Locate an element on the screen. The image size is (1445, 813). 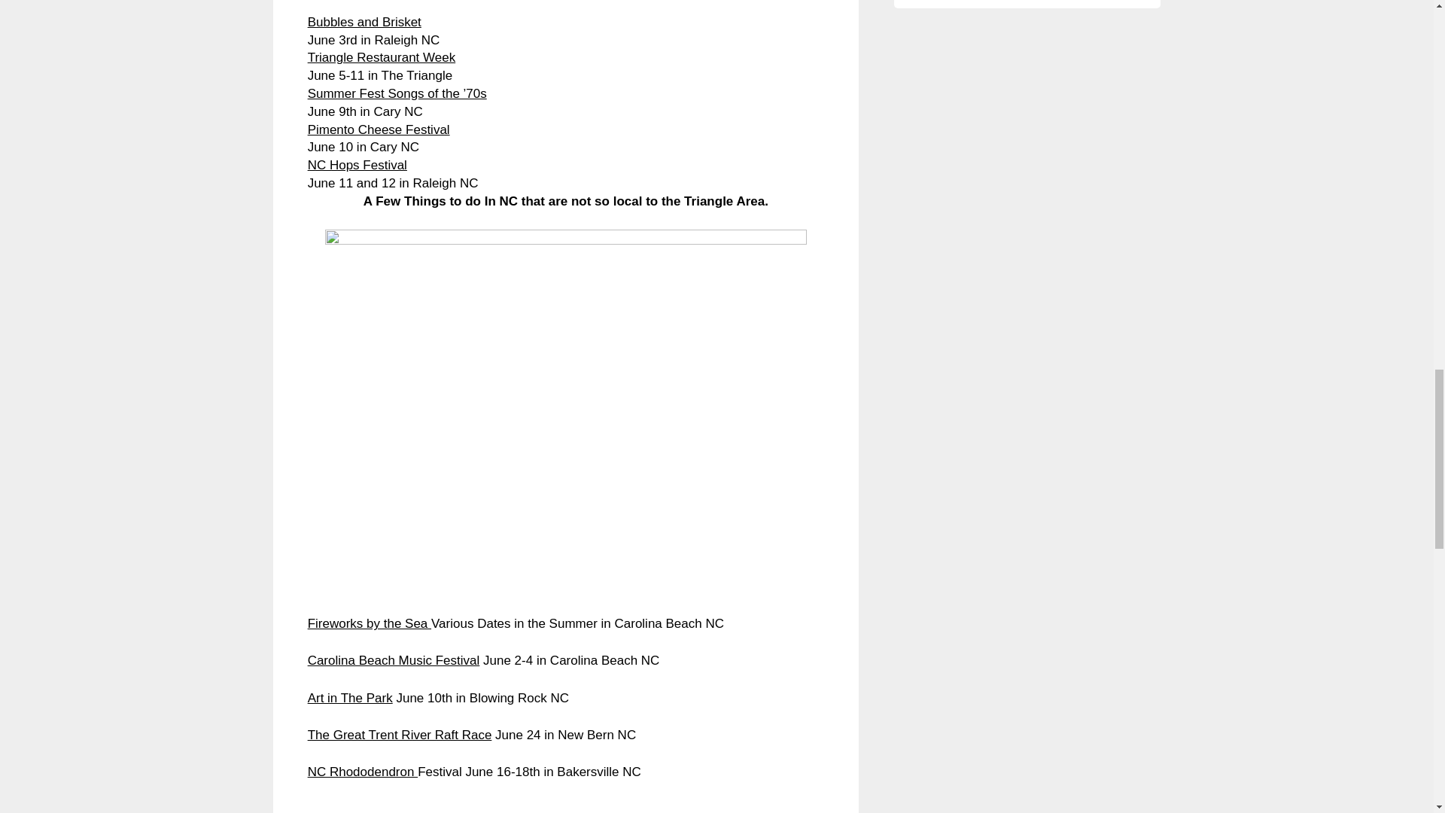
NC Rhododendron is located at coordinates (362, 772).